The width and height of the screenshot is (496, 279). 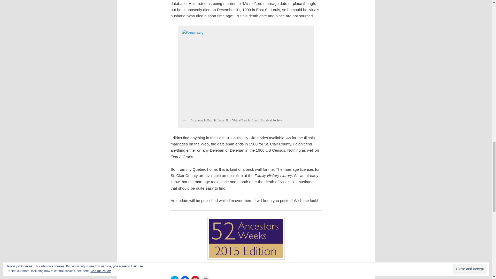 What do you see at coordinates (185, 277) in the screenshot?
I see `Click to share on Facebook` at bounding box center [185, 277].